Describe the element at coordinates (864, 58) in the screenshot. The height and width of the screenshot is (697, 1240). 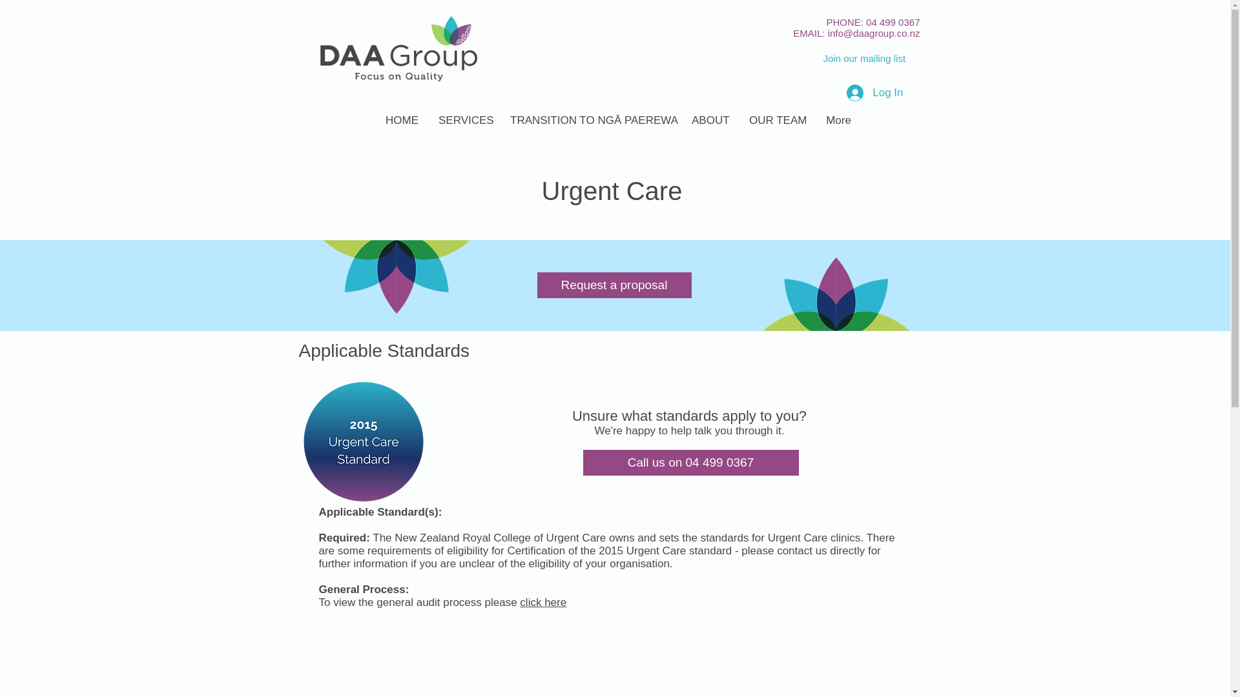
I see `Join our mailing list` at that location.